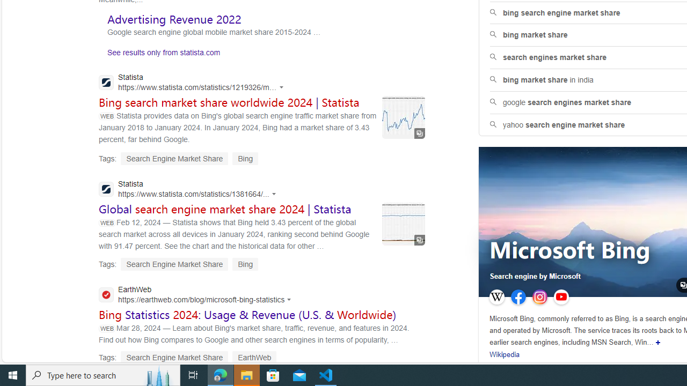 Image resolution: width=687 pixels, height=386 pixels. I want to click on Actions for this site, so click(291, 299).